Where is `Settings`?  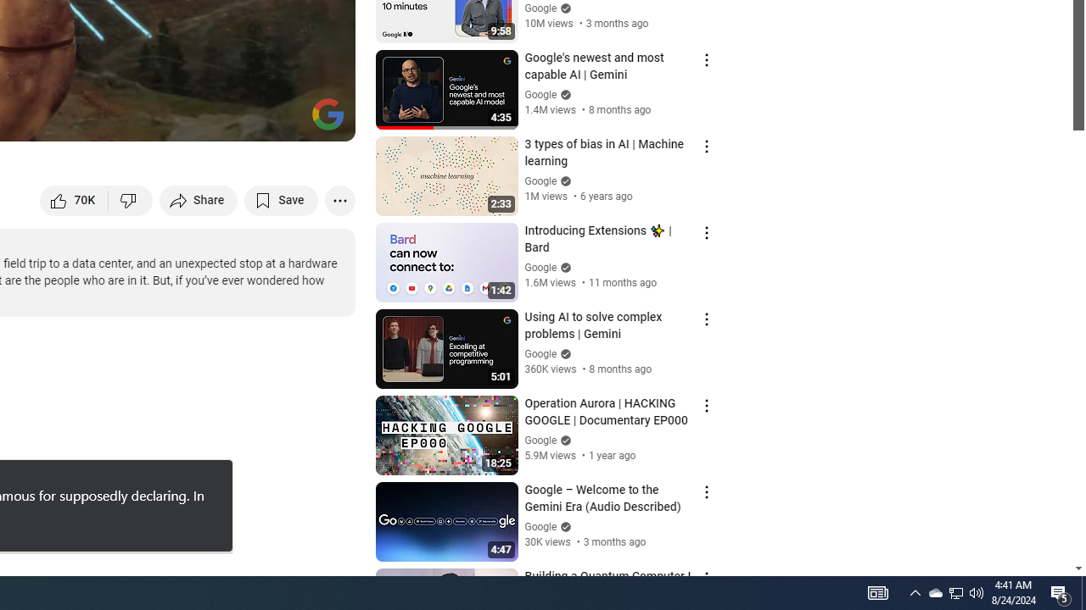
Settings is located at coordinates (202, 120).